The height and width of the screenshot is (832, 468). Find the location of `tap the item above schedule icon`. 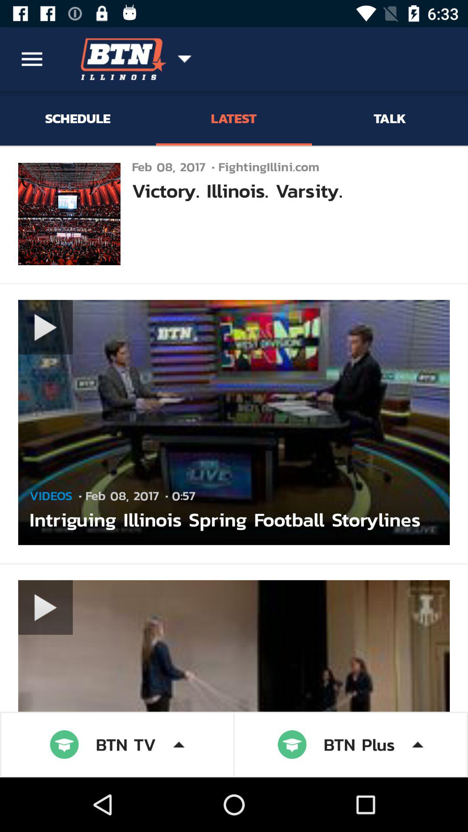

tap the item above schedule icon is located at coordinates (32, 59).